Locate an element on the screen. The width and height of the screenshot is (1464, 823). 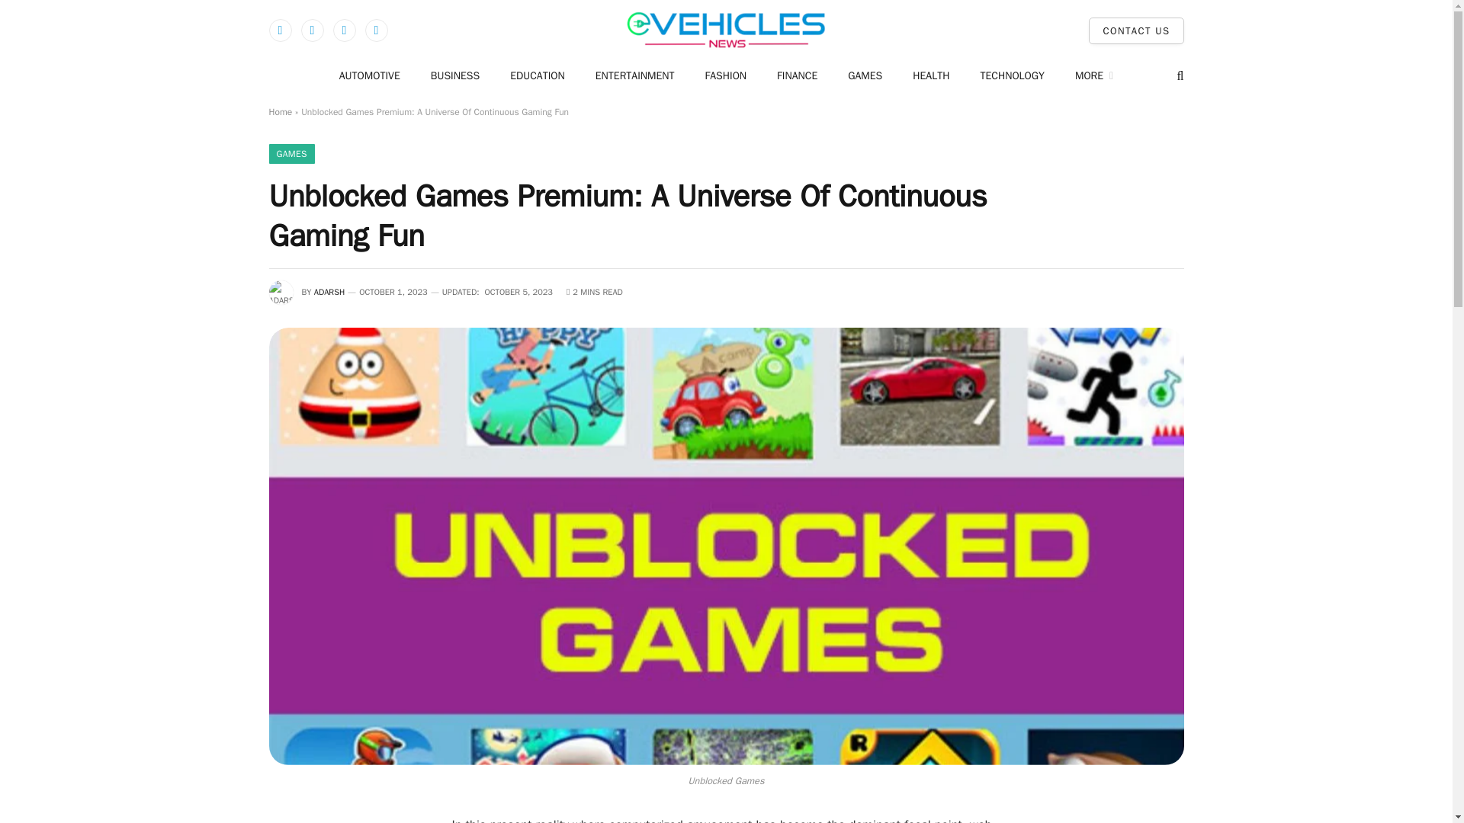
ADARSH is located at coordinates (329, 291).